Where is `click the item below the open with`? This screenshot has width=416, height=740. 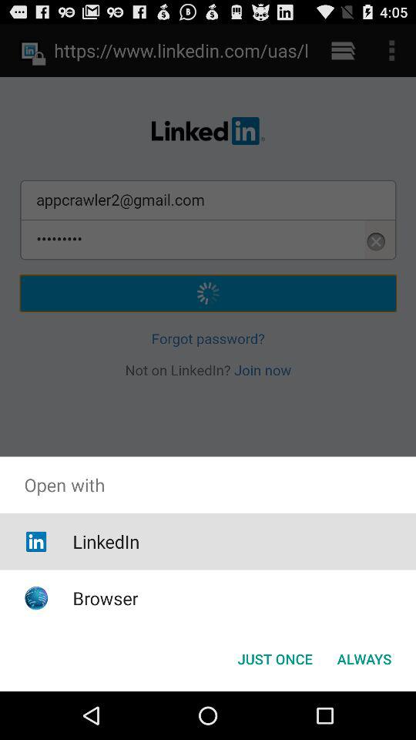
click the item below the open with is located at coordinates (106, 541).